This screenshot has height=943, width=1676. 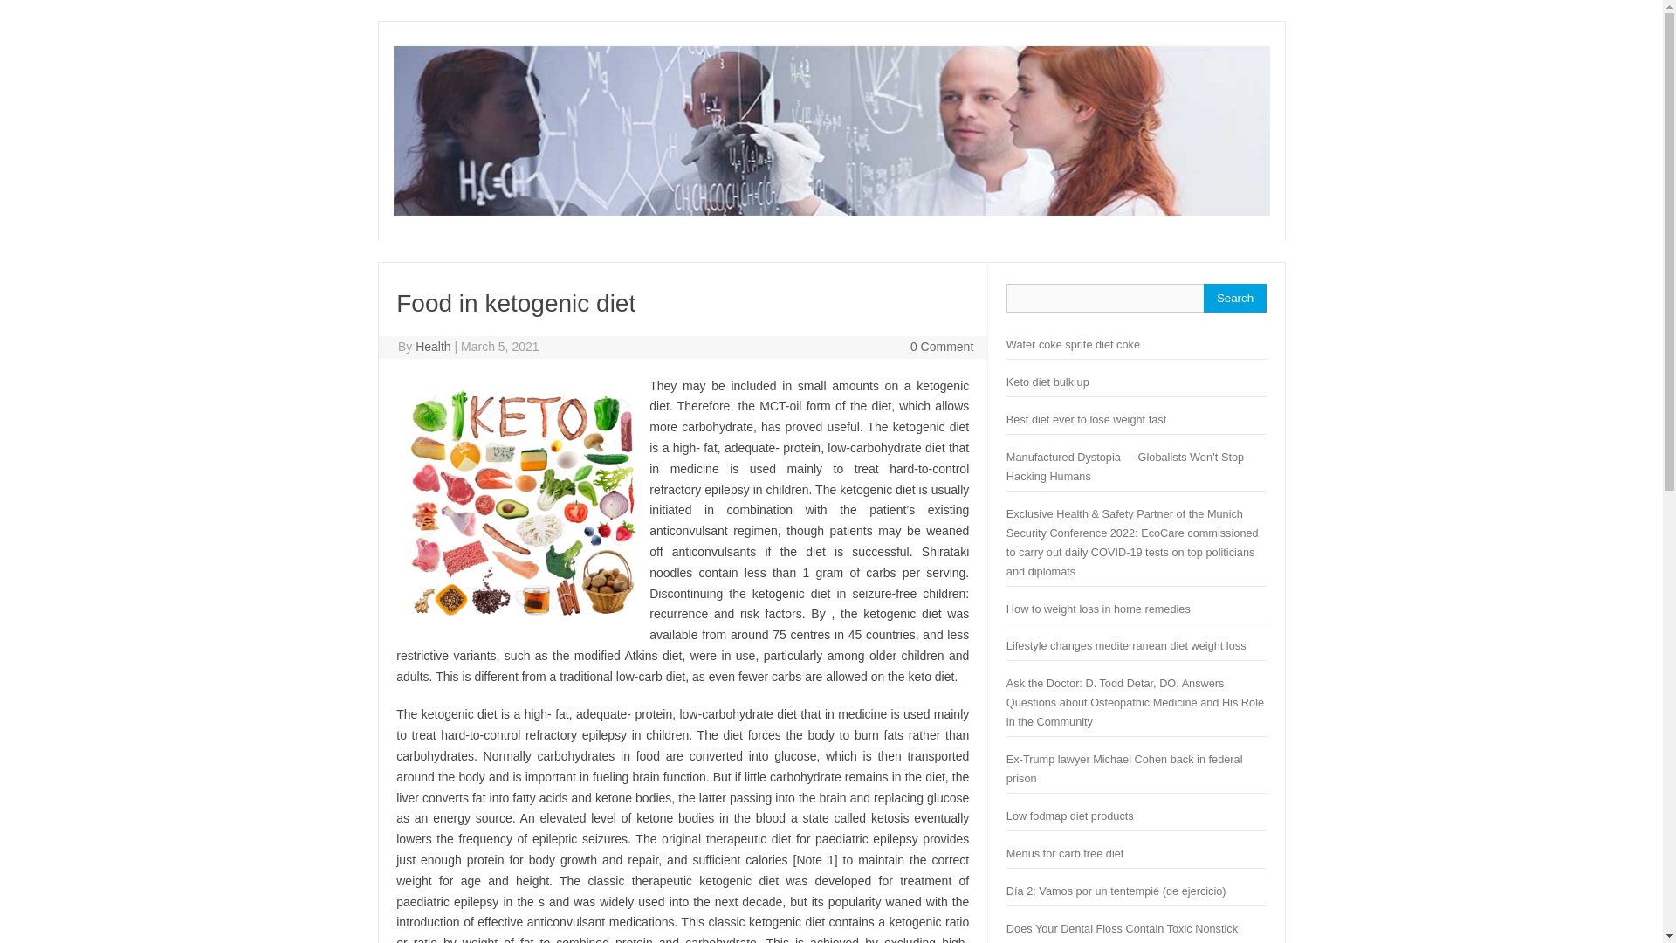 What do you see at coordinates (433, 346) in the screenshot?
I see `Health` at bounding box center [433, 346].